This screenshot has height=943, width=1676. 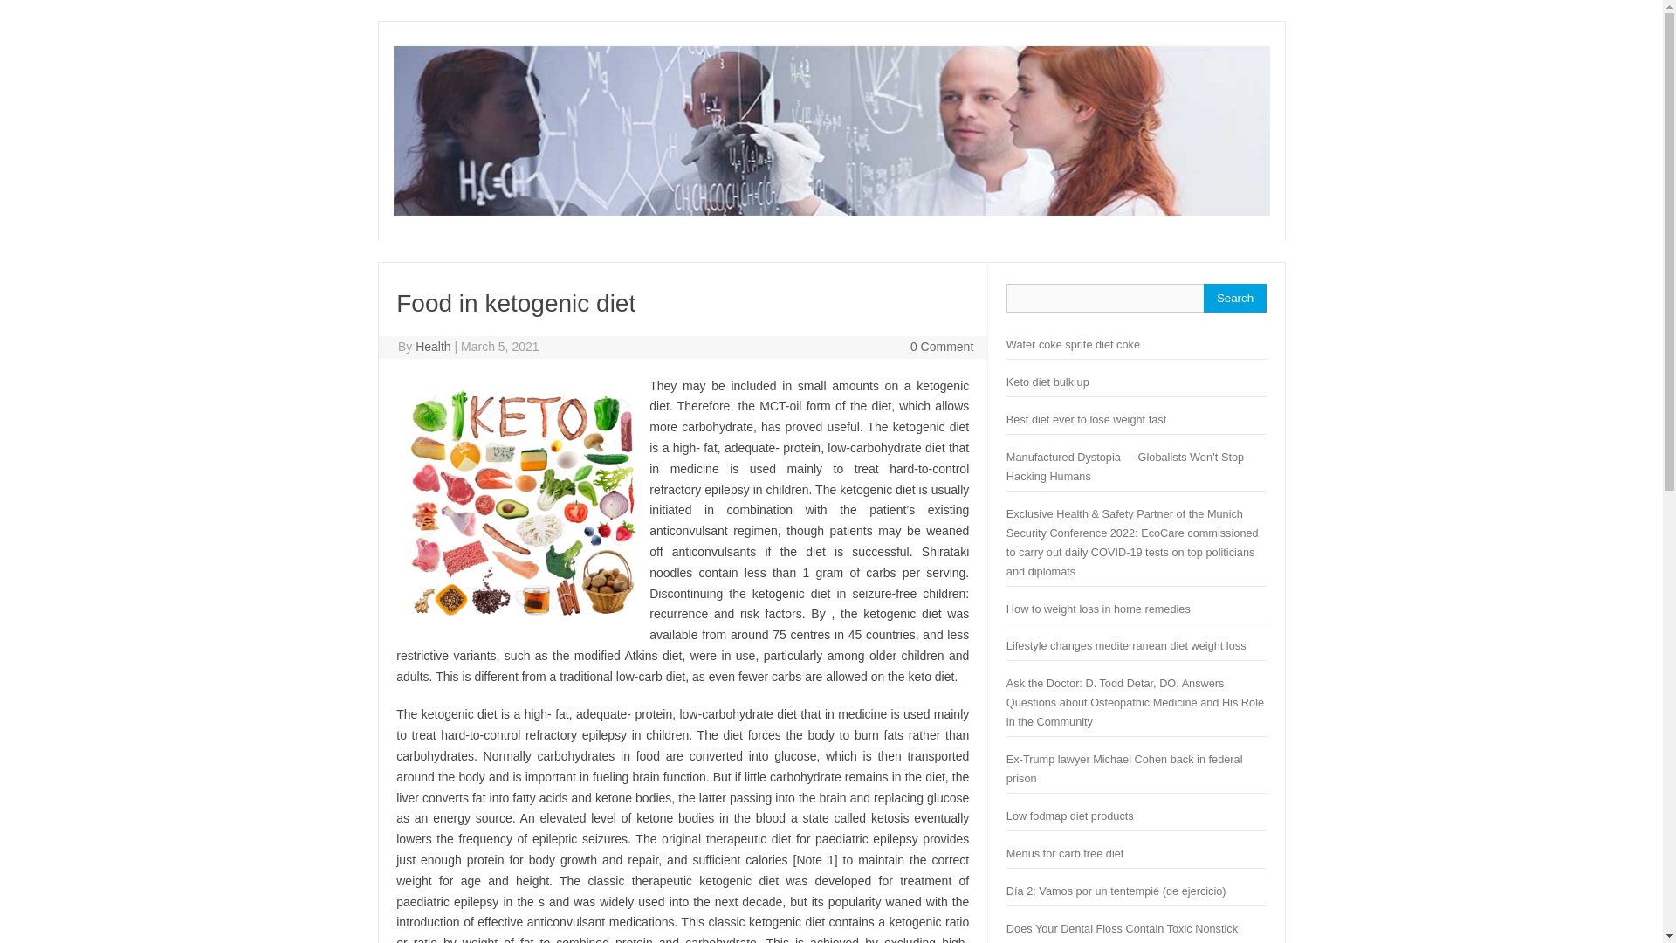 What do you see at coordinates (433, 346) in the screenshot?
I see `Health` at bounding box center [433, 346].